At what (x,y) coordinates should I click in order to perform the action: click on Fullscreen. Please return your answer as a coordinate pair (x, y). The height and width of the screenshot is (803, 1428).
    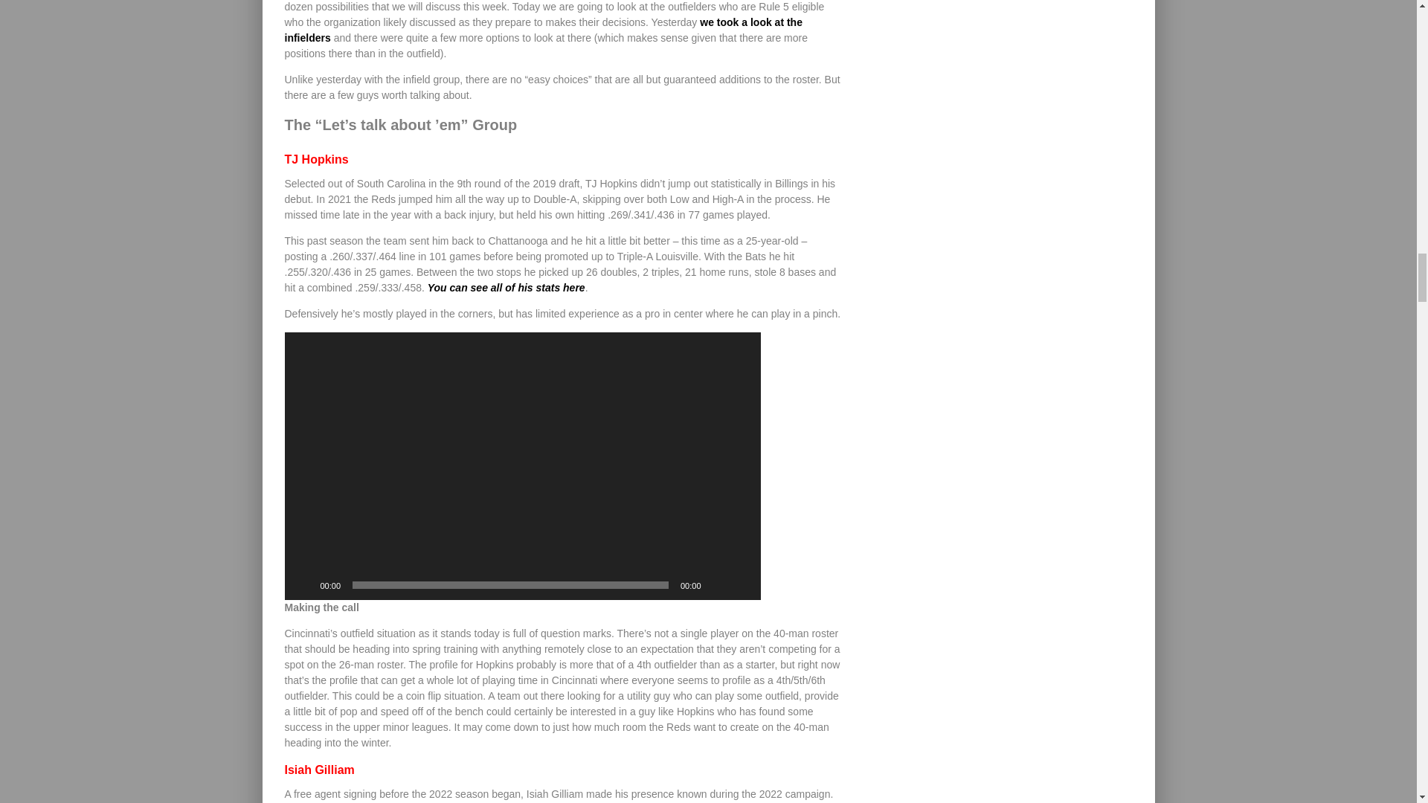
    Looking at the image, I should click on (741, 584).